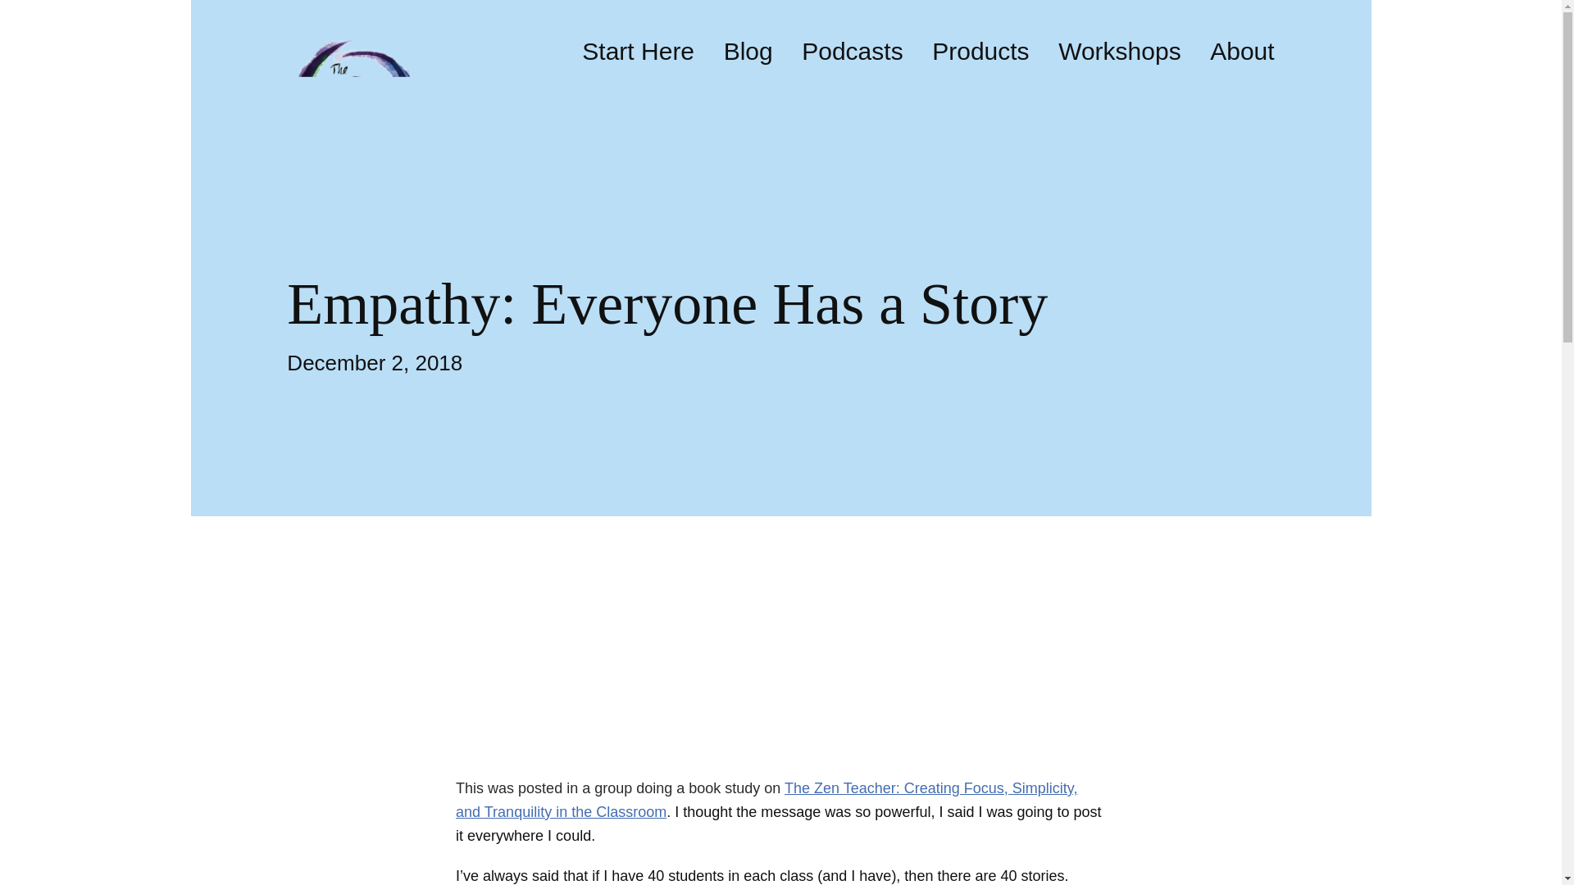 The image size is (1574, 885). Describe the element at coordinates (748, 52) in the screenshot. I see `Blog` at that location.